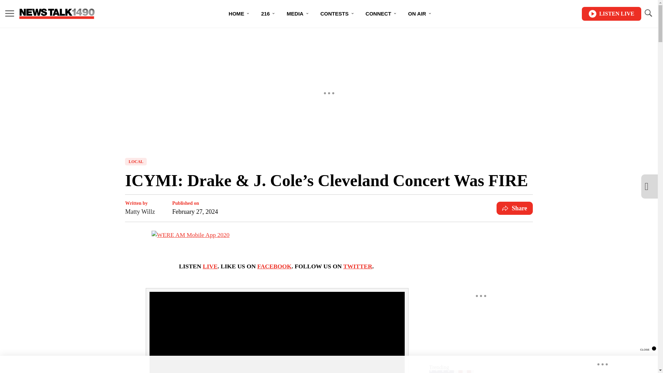 This screenshot has width=663, height=373. Describe the element at coordinates (140, 212) in the screenshot. I see `Matty Willz` at that location.